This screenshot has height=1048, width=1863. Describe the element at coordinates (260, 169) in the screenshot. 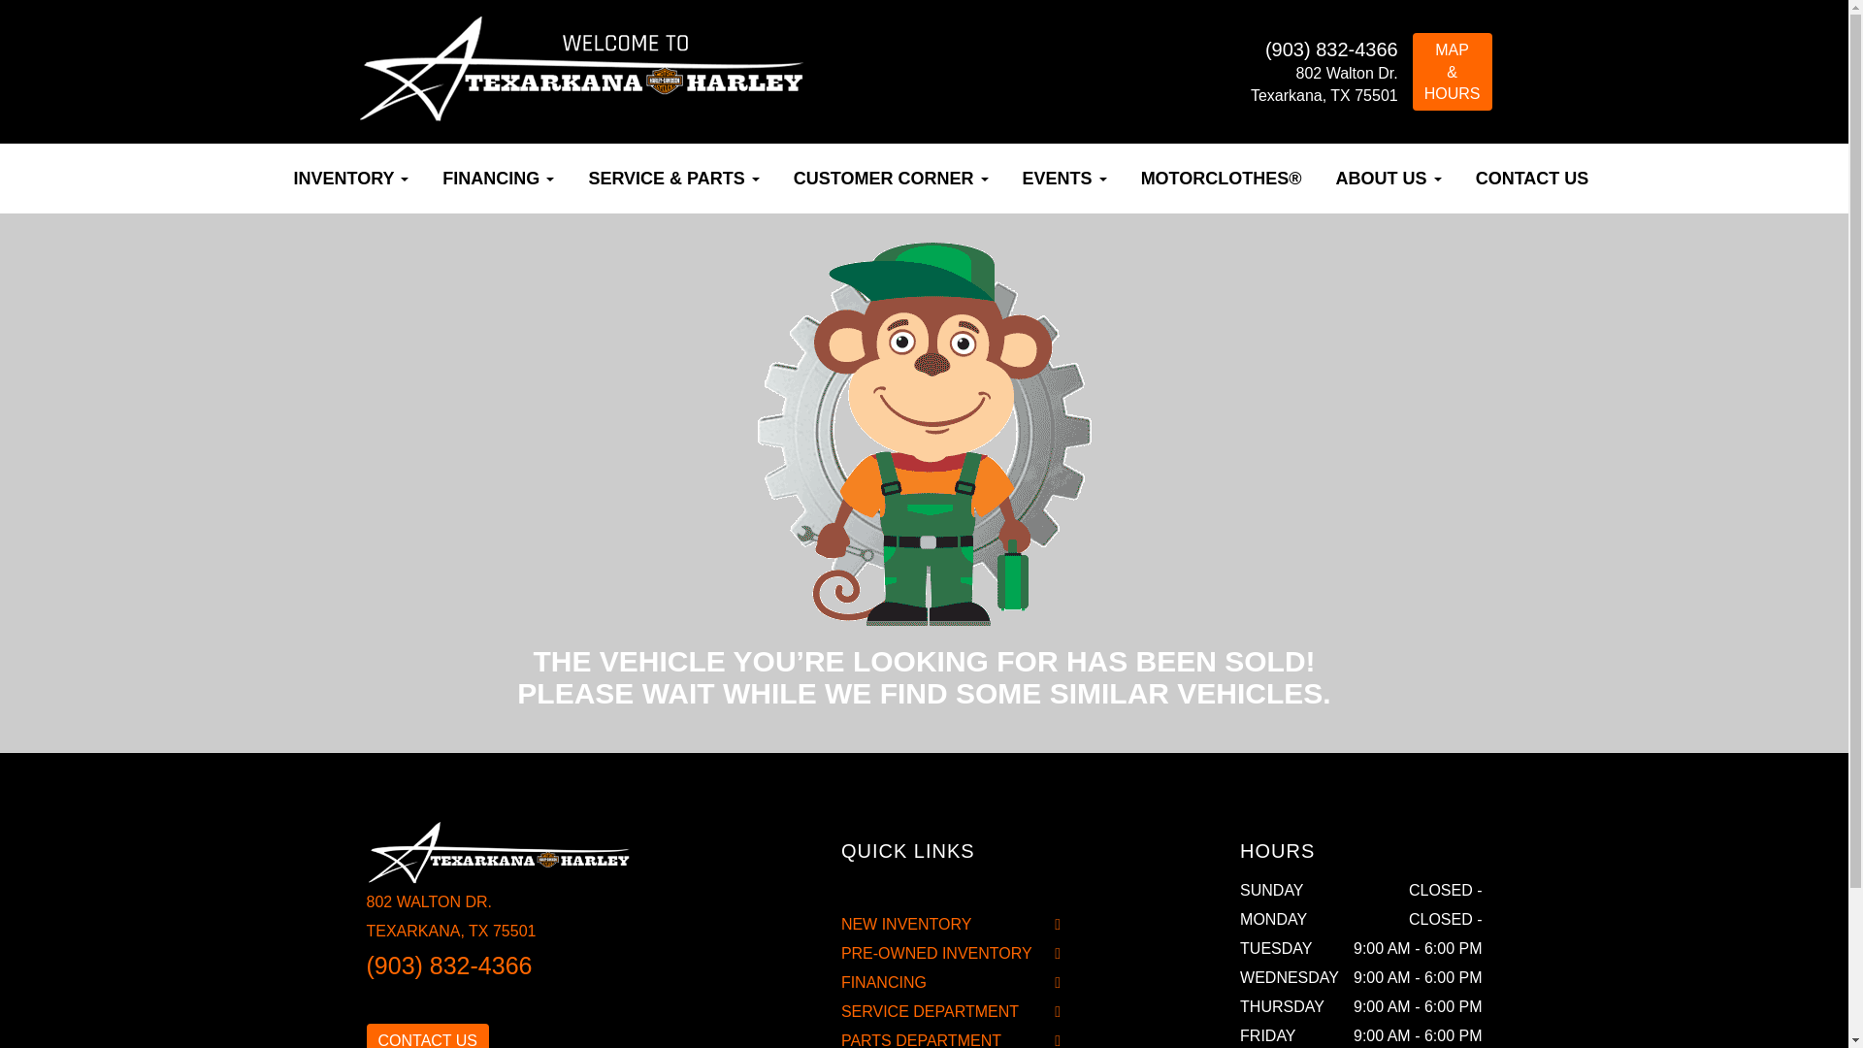

I see `Home` at that location.